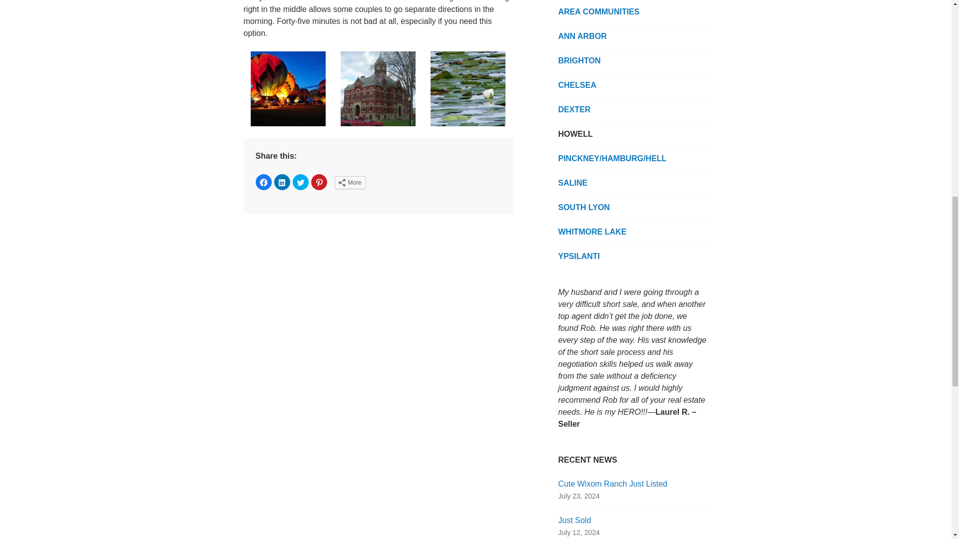 The width and height of the screenshot is (959, 539). Describe the element at coordinates (281, 182) in the screenshot. I see `Click to share on LinkedIn` at that location.